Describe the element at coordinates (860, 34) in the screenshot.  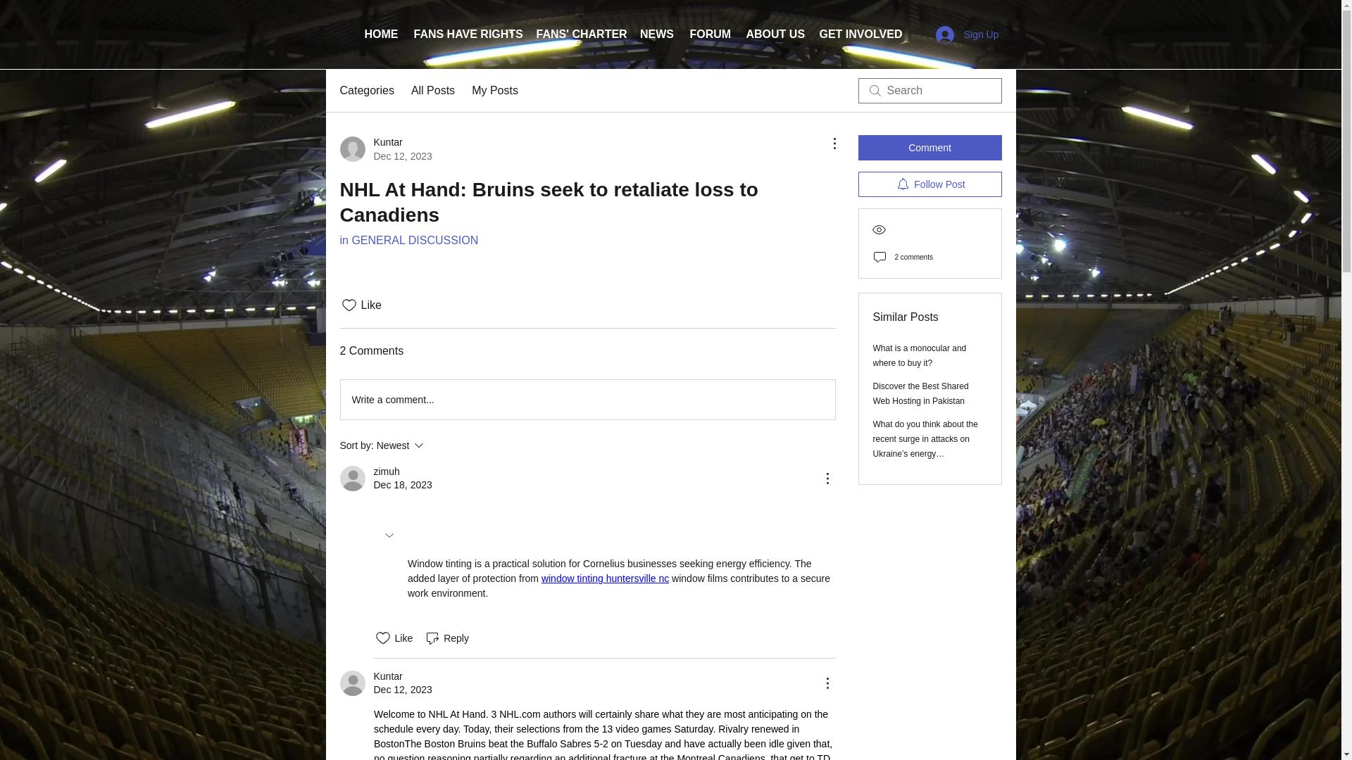
I see `All Posts` at that location.